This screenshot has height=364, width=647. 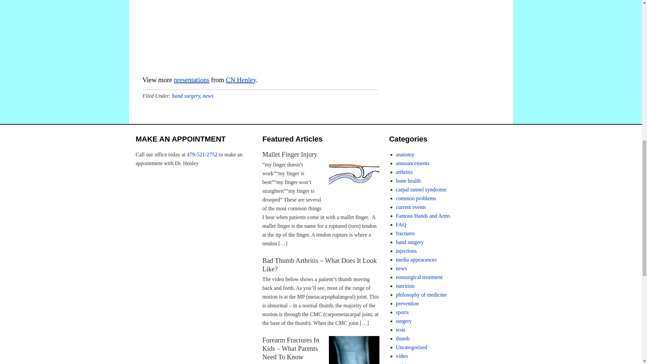 I want to click on 479-521-2752, so click(x=202, y=154).